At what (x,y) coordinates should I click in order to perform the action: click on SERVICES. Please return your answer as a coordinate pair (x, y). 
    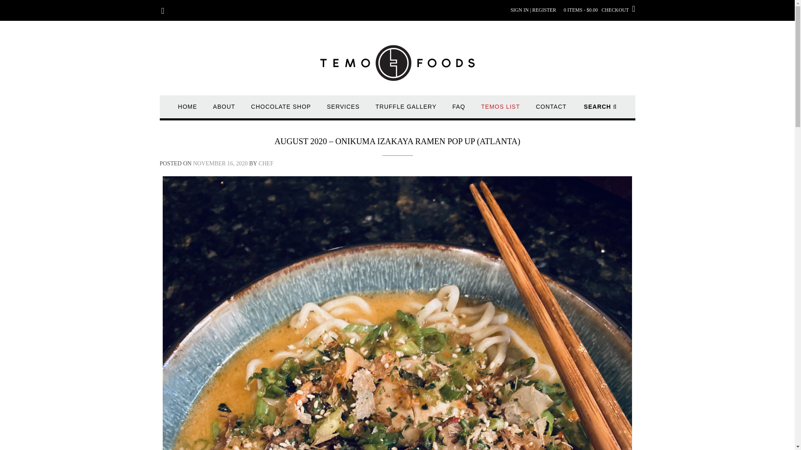
    Looking at the image, I should click on (343, 111).